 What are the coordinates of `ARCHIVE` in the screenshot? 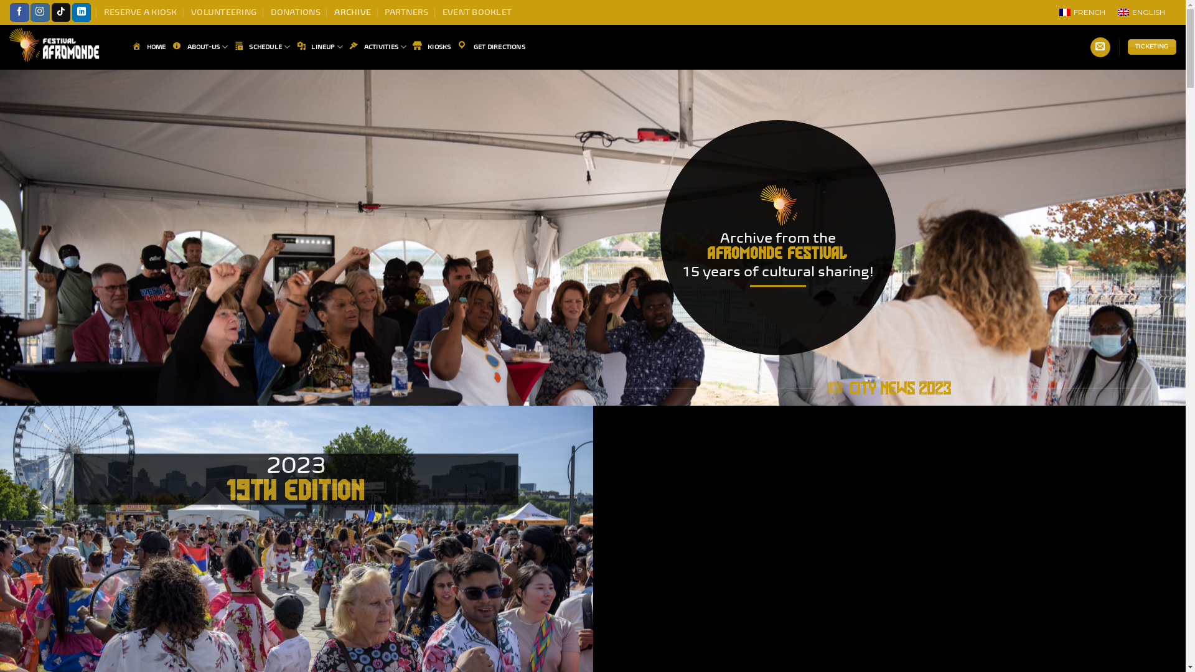 It's located at (352, 12).